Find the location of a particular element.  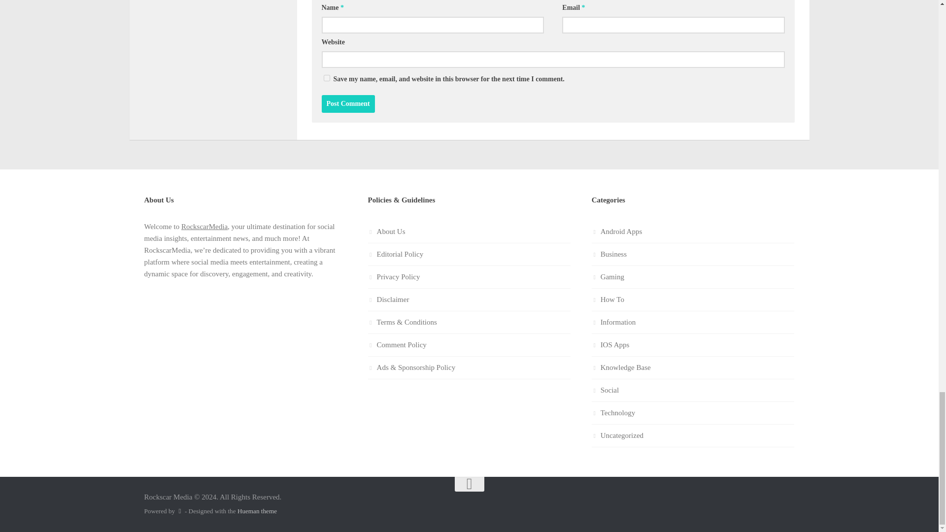

About Us is located at coordinates (469, 232).